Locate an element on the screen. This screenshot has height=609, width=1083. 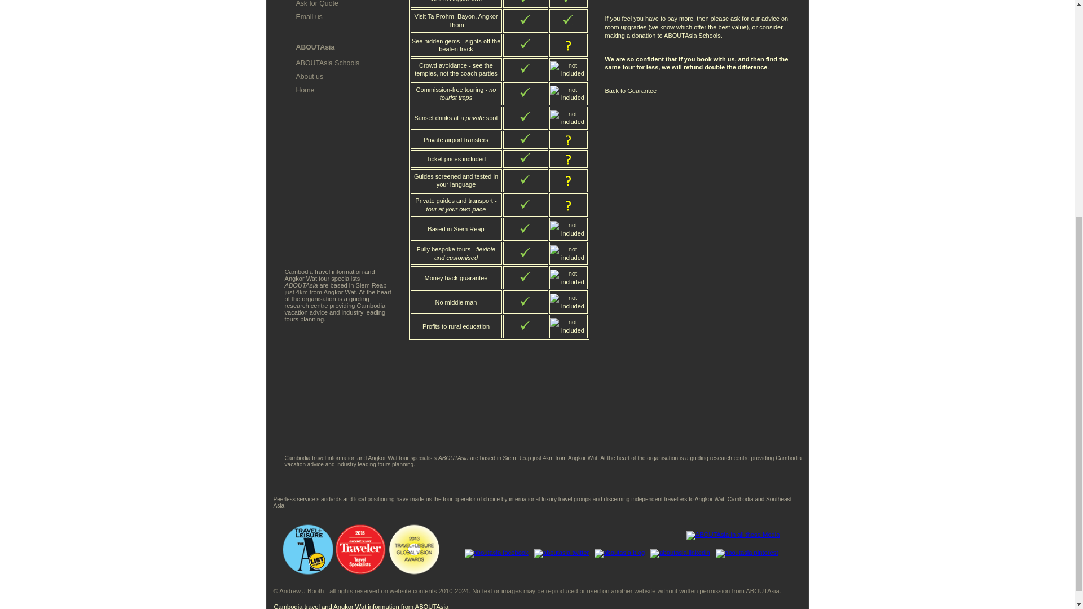
Home is located at coordinates (305, 90).